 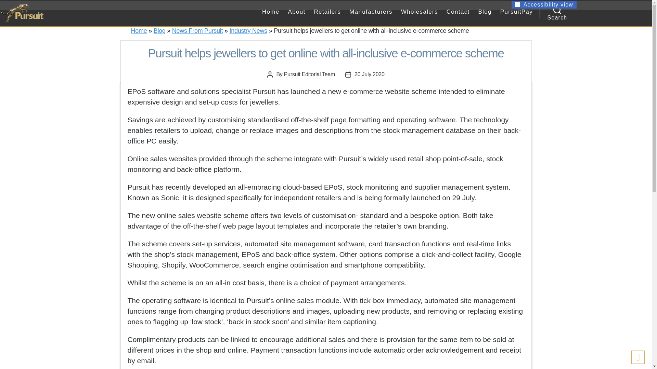 What do you see at coordinates (517, 4) in the screenshot?
I see `on` at bounding box center [517, 4].